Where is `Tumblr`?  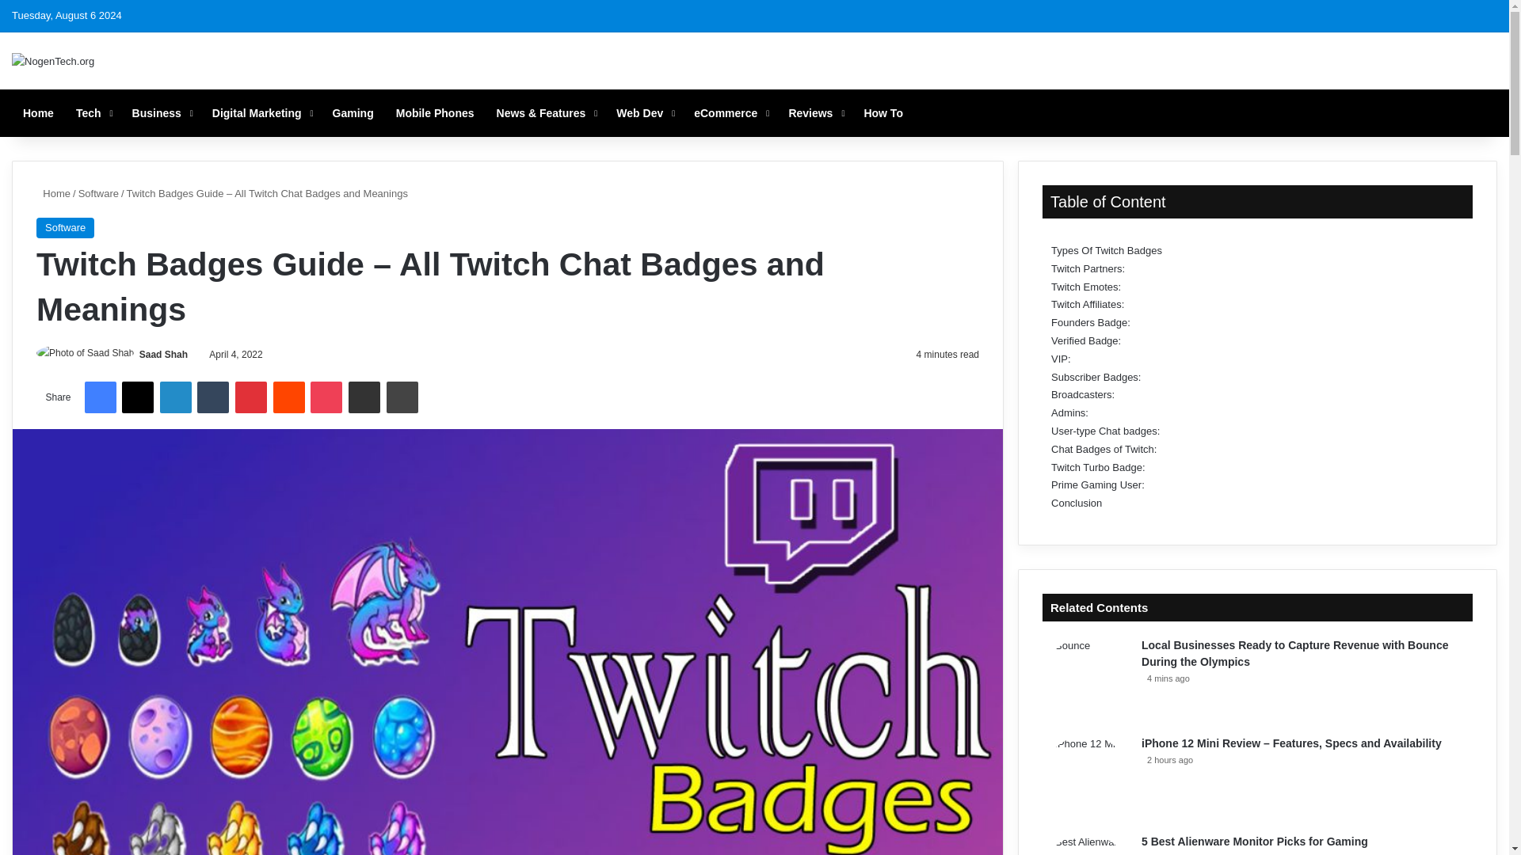
Tumblr is located at coordinates (213, 397).